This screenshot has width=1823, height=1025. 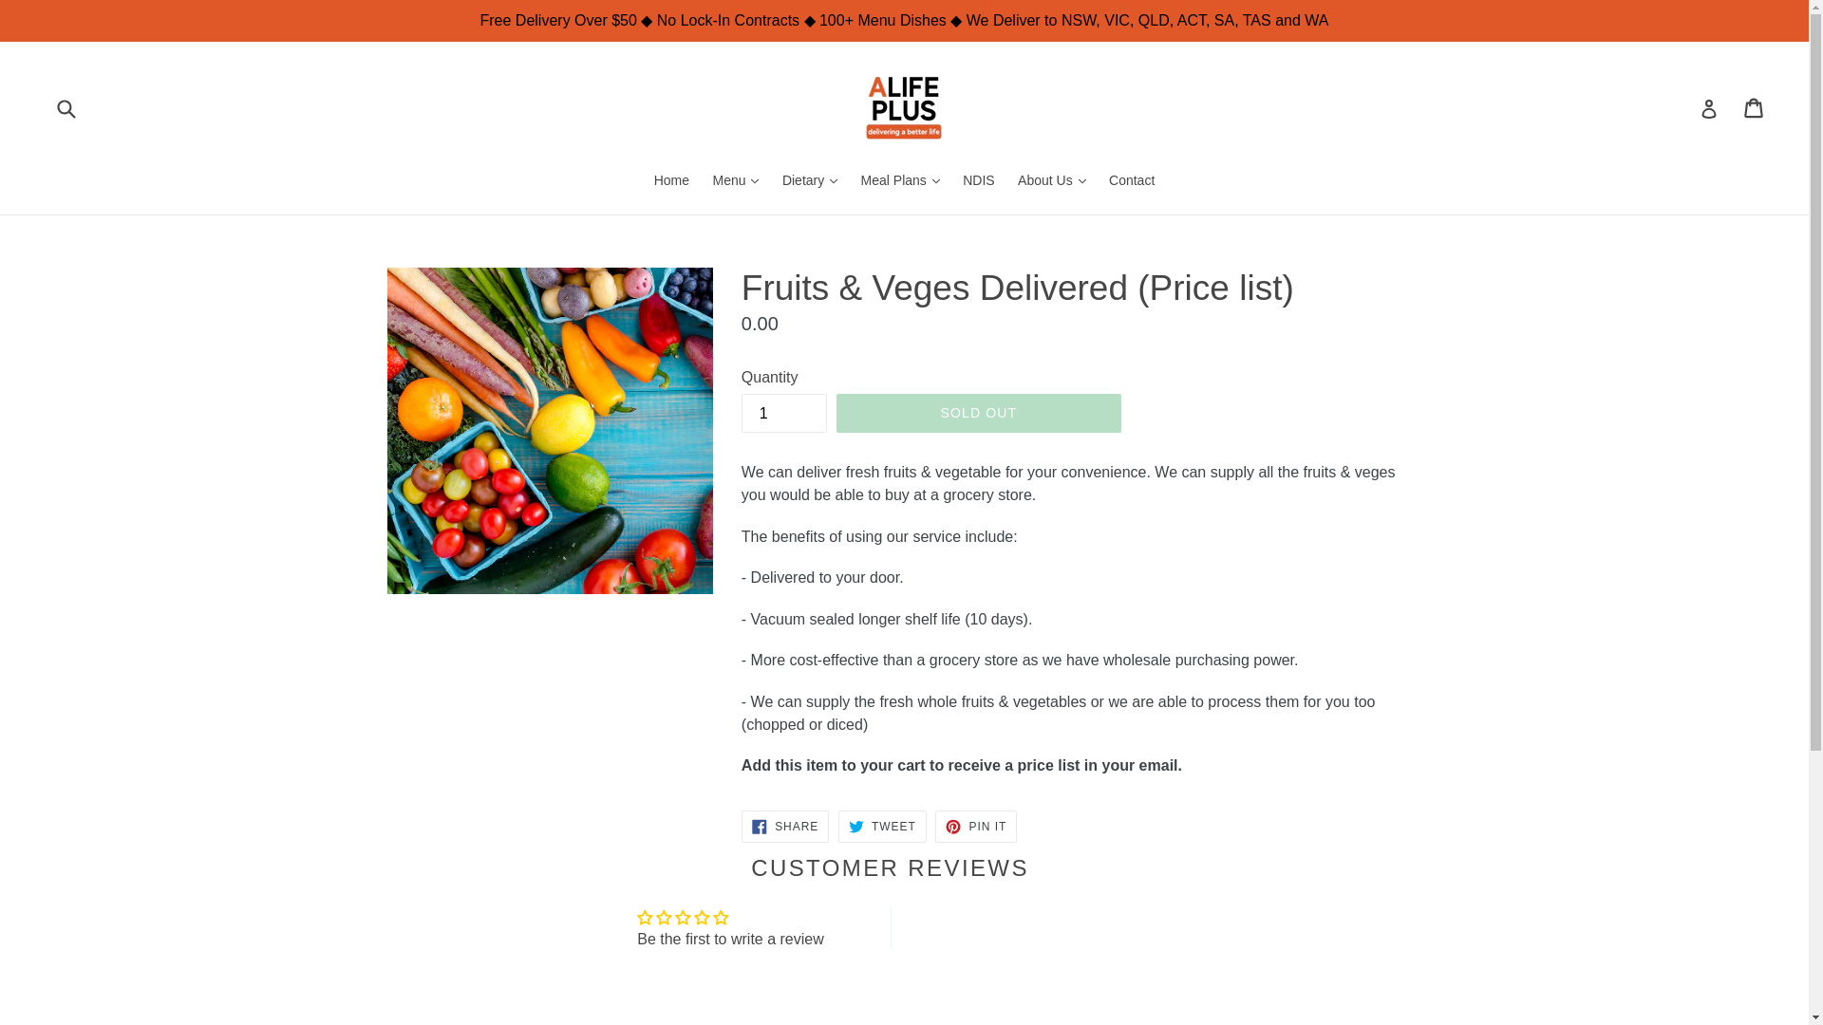 I want to click on Share on Facebook, so click(x=882, y=826).